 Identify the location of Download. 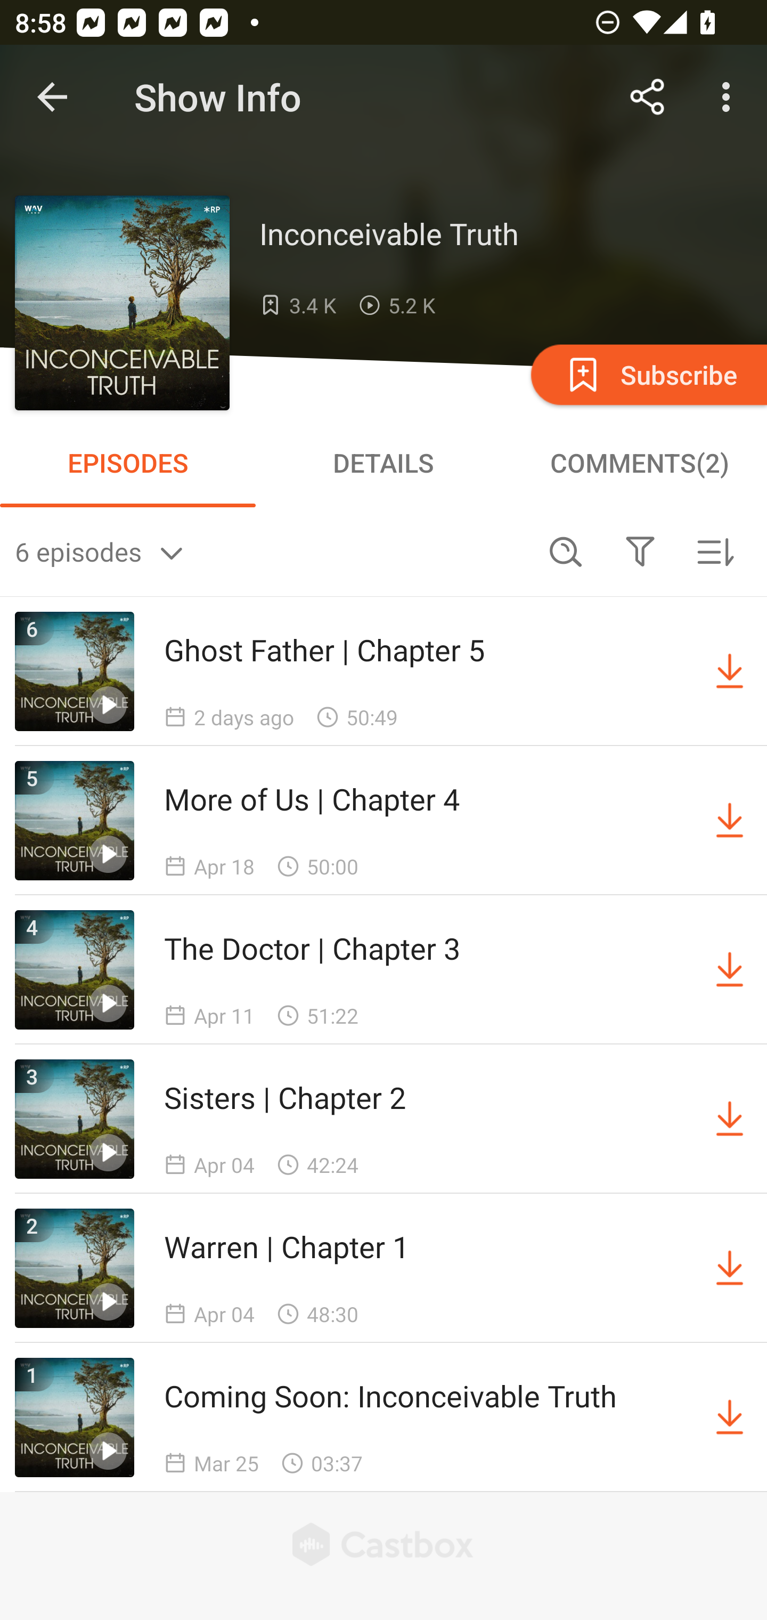
(730, 820).